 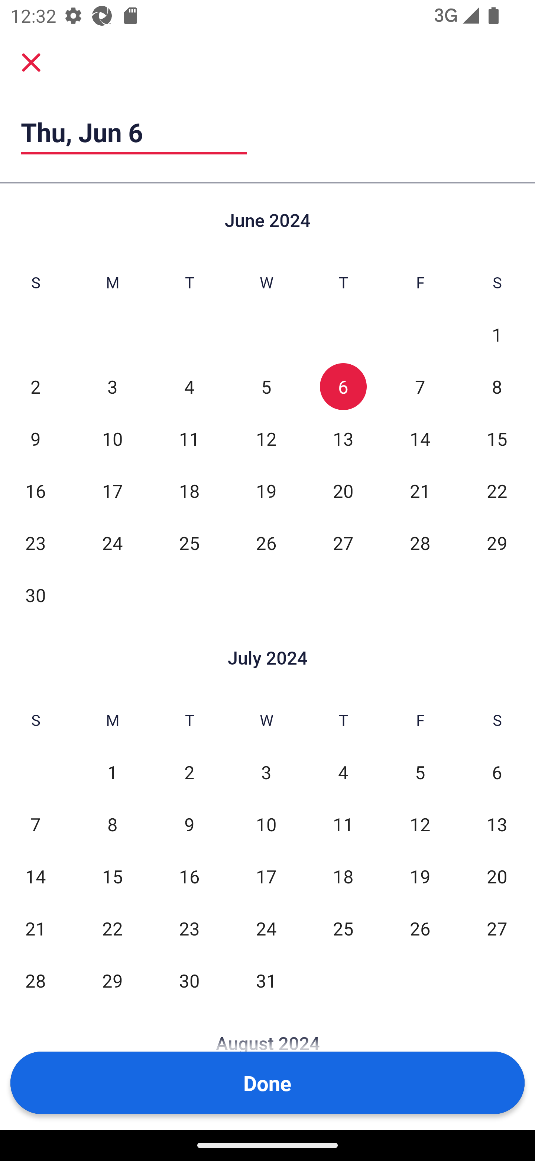 I want to click on 10 Mon, Jun 10, Not Selected, so click(x=112, y=438).